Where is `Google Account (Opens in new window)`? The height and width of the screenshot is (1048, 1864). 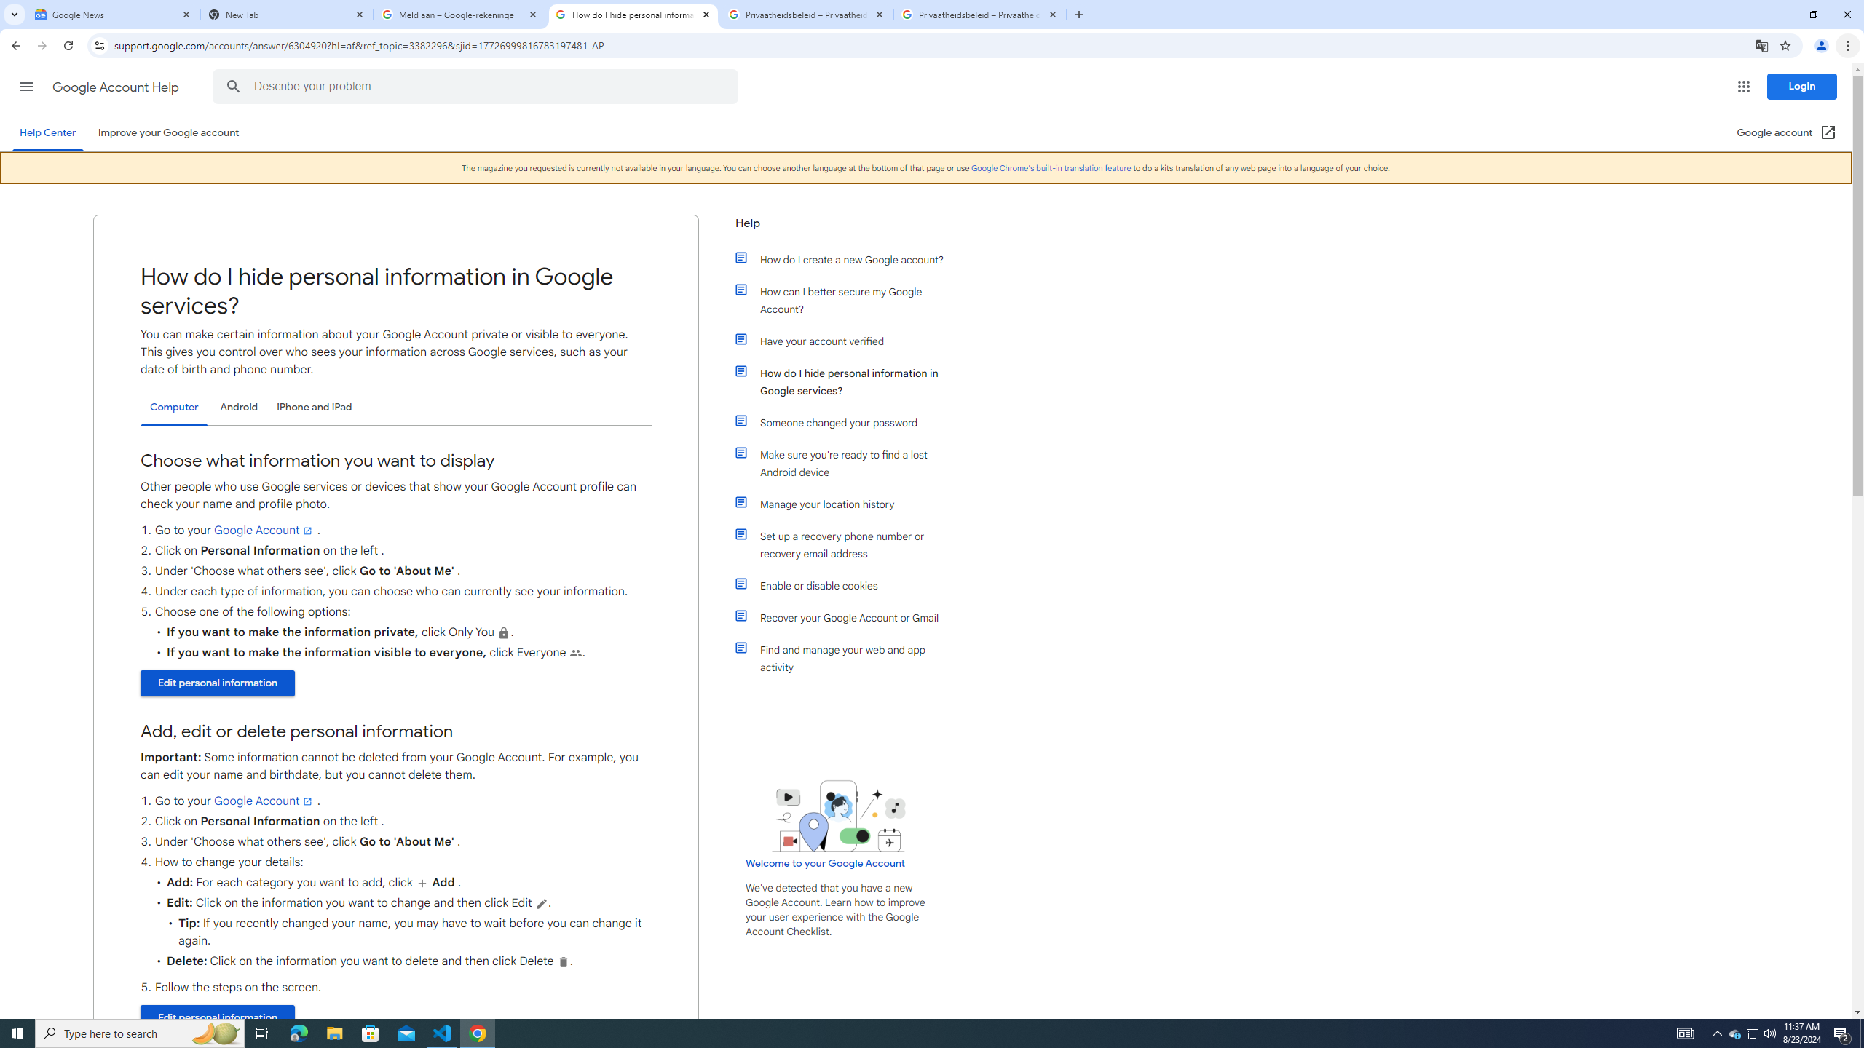
Google Account (Opens in new window) is located at coordinates (1787, 132).